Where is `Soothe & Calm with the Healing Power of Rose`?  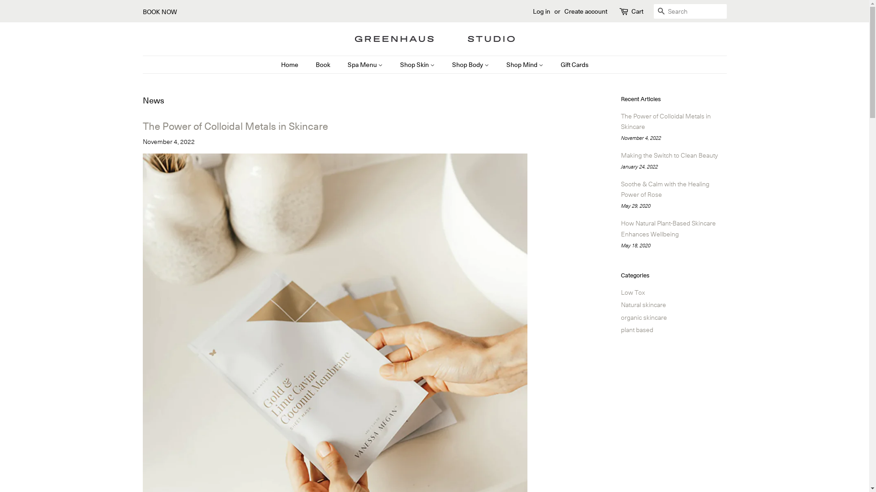 Soothe & Calm with the Healing Power of Rose is located at coordinates (665, 189).